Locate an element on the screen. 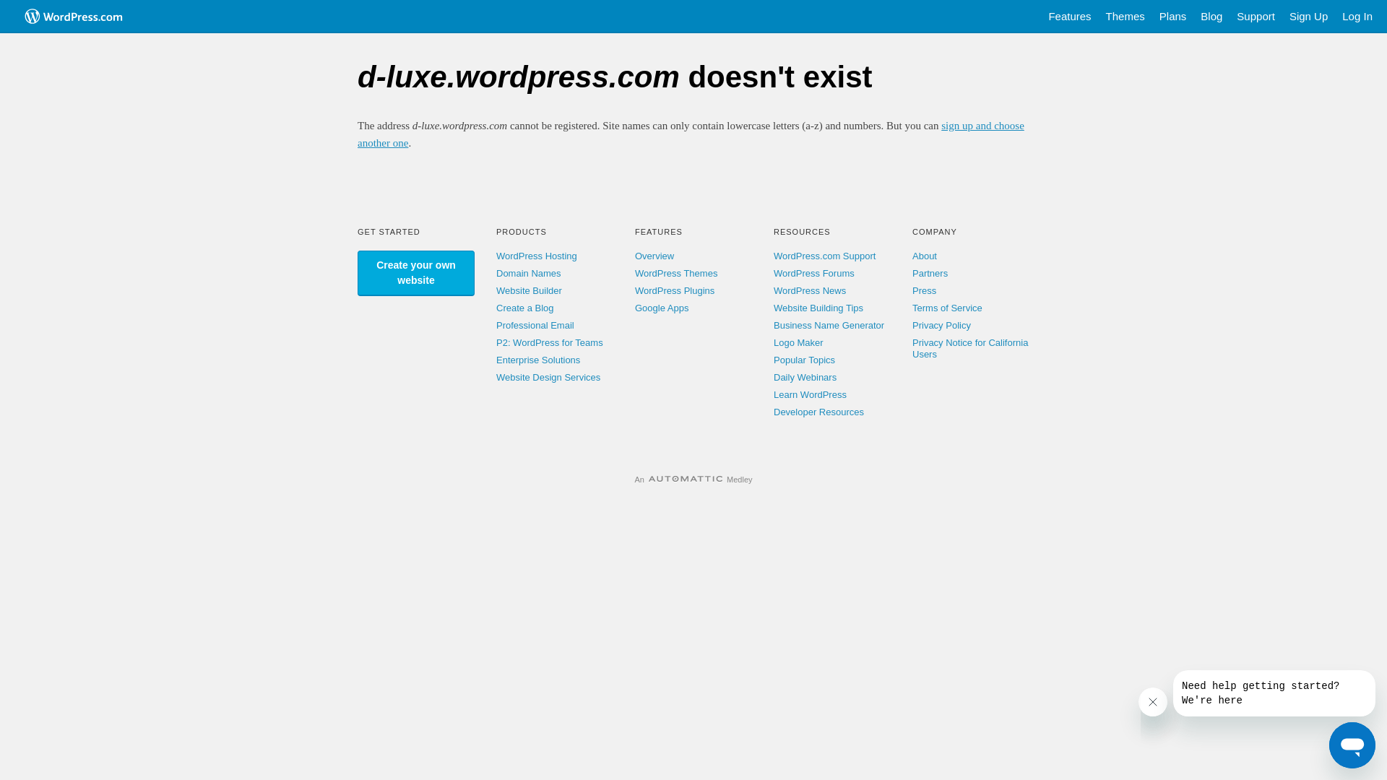 The width and height of the screenshot is (1387, 780). Domain Names is located at coordinates (529, 273).